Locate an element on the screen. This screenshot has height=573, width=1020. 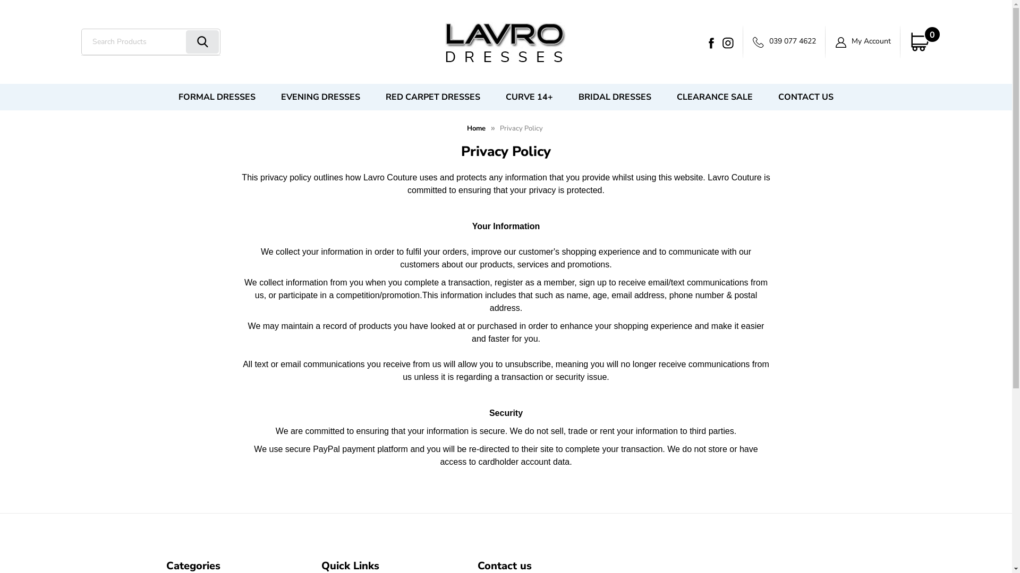
FORMAL DRESSES is located at coordinates (217, 97).